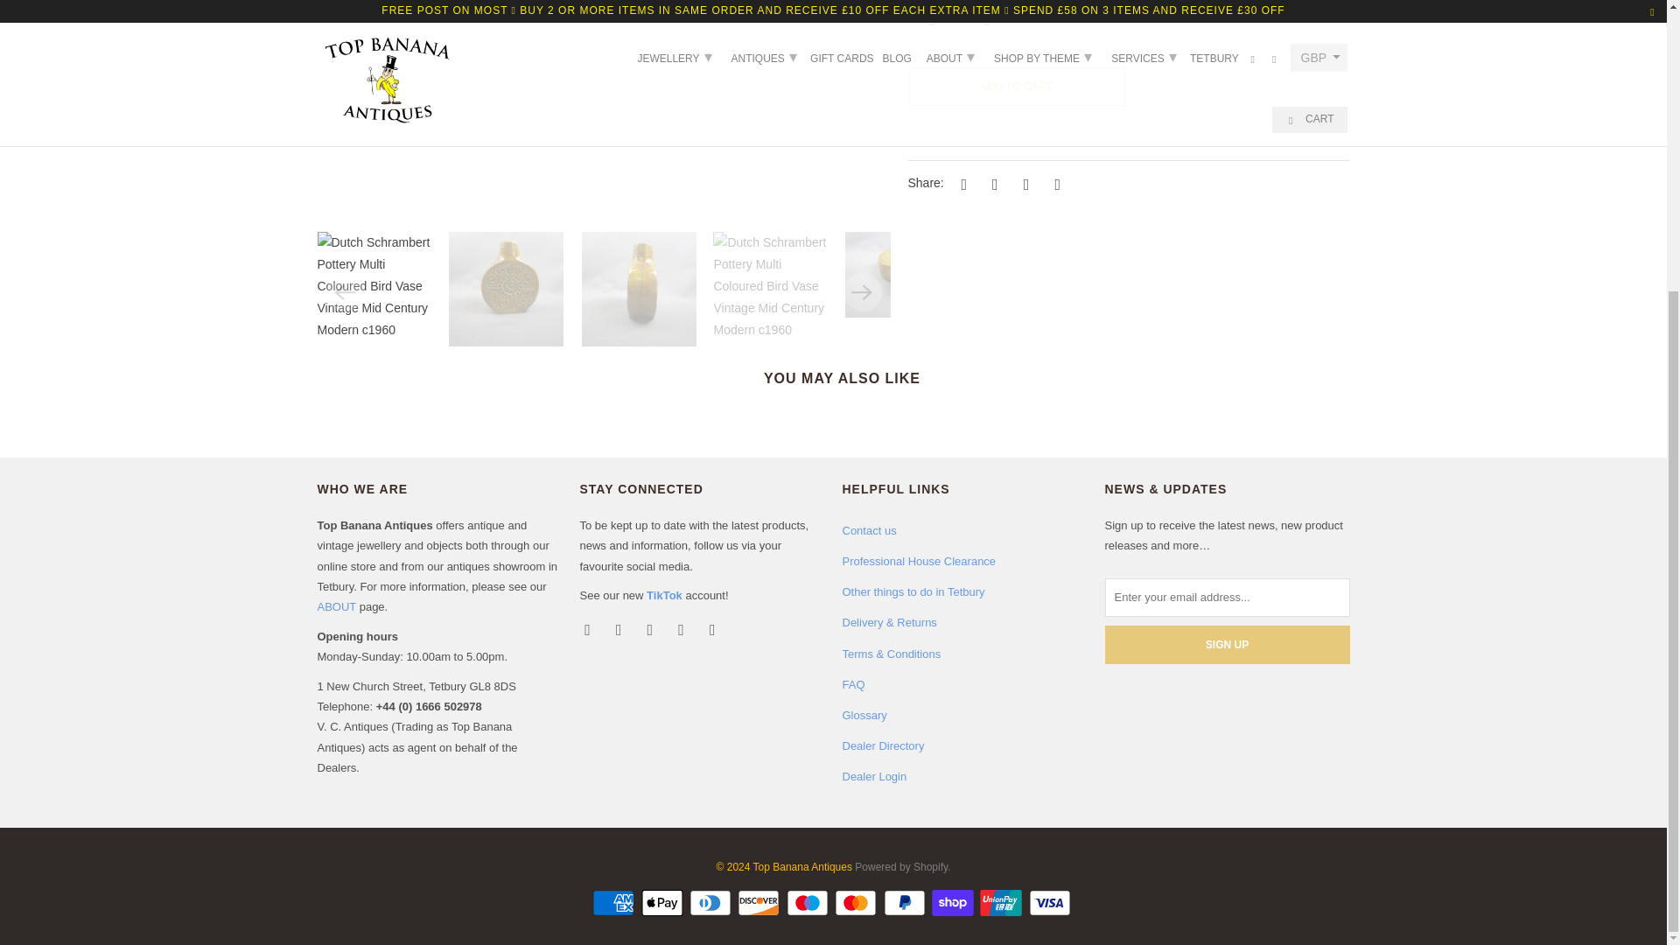 Image resolution: width=1680 pixels, height=945 pixels. I want to click on Diners Club, so click(712, 903).